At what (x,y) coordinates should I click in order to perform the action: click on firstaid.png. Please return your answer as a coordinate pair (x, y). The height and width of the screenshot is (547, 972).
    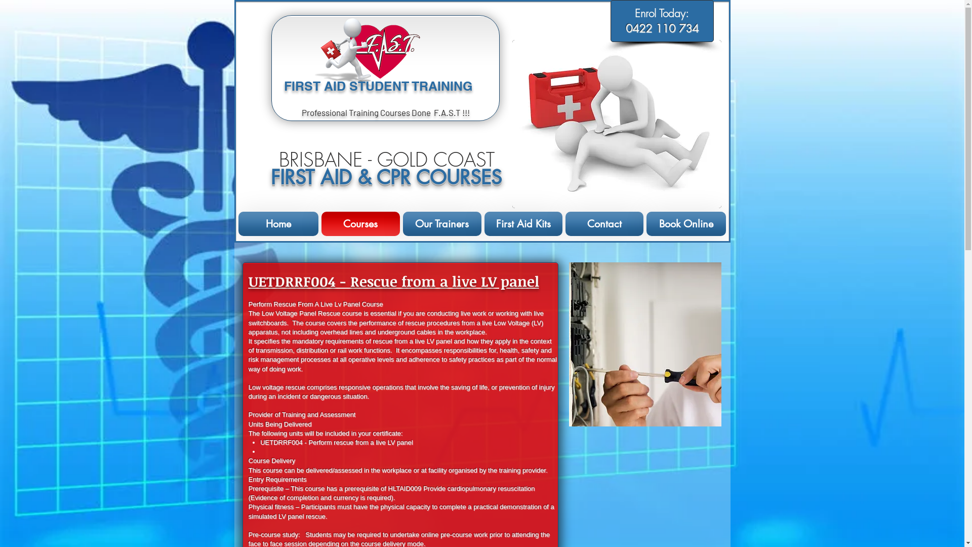
    Looking at the image, I should click on (617, 124).